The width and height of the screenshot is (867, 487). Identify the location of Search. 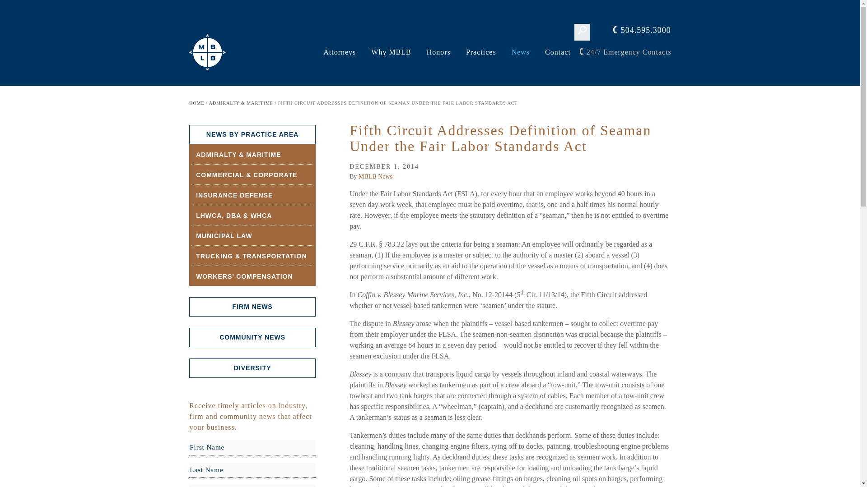
(15, 8).